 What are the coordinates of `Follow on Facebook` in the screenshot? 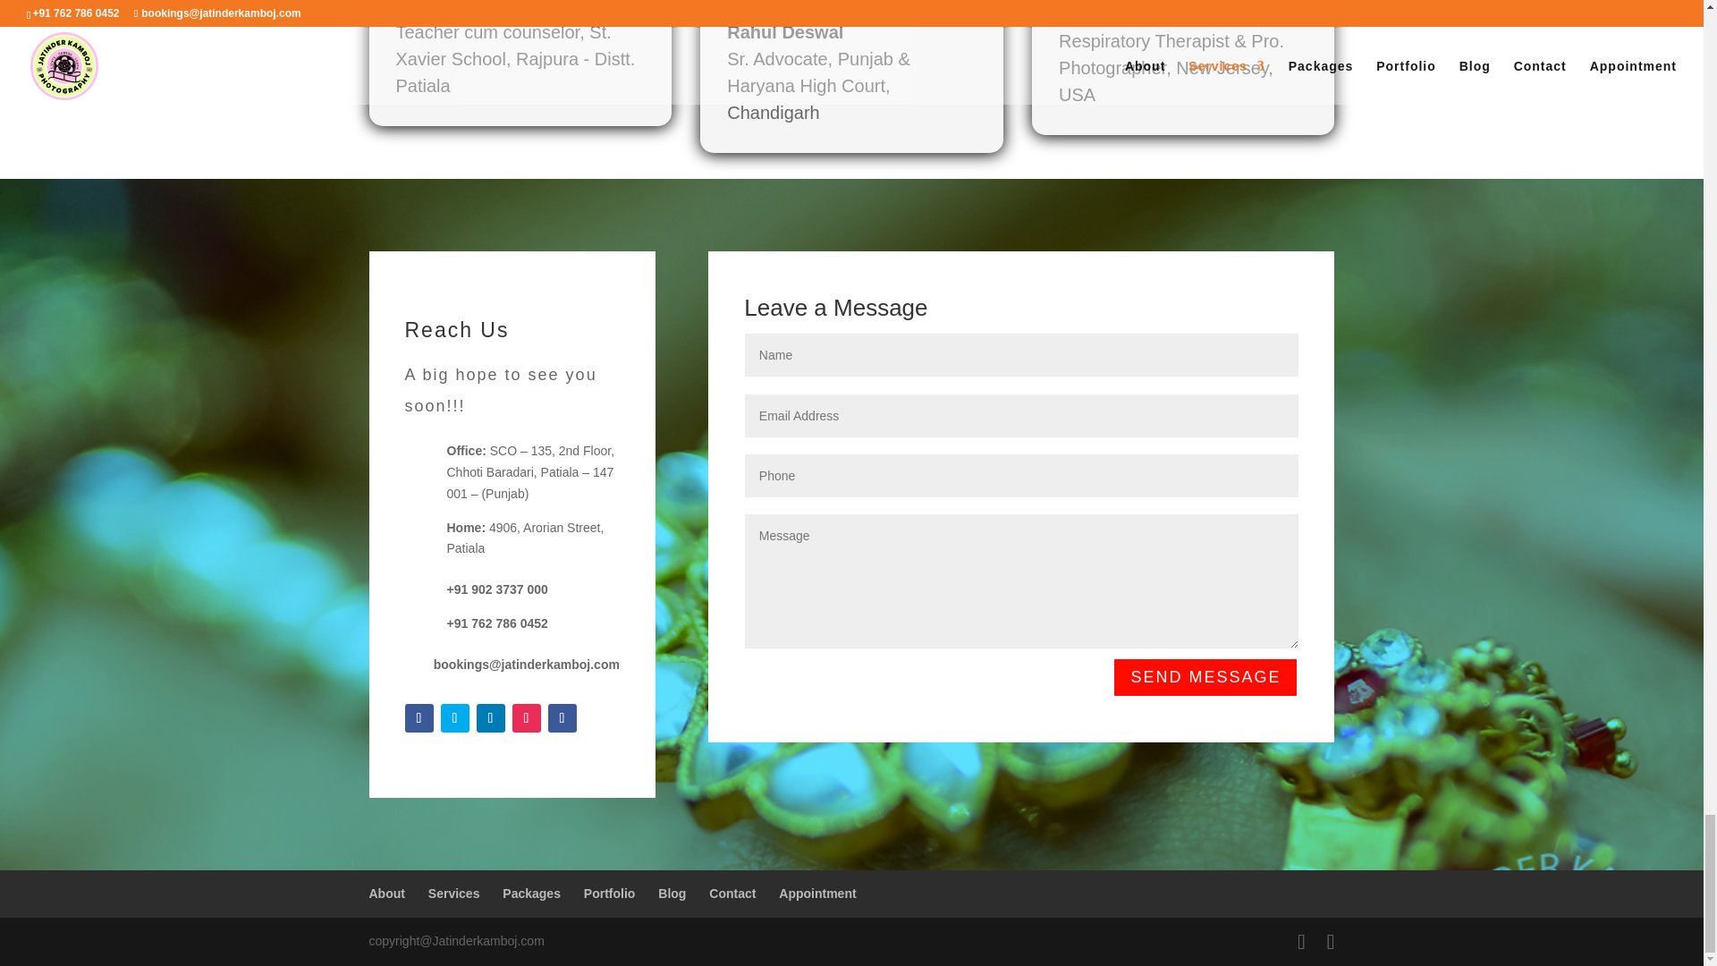 It's located at (418, 717).